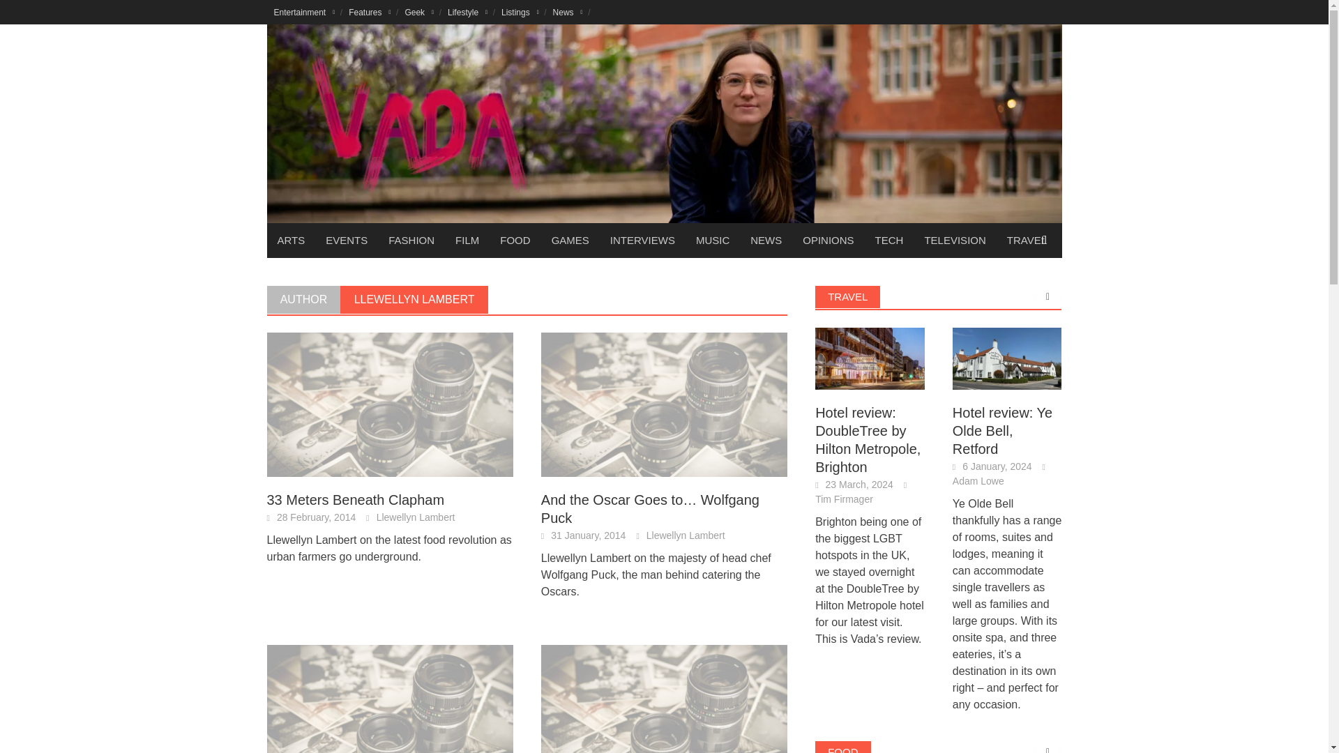 Image resolution: width=1339 pixels, height=753 pixels. What do you see at coordinates (389, 404) in the screenshot?
I see `33 Meters Beneath Clapham` at bounding box center [389, 404].